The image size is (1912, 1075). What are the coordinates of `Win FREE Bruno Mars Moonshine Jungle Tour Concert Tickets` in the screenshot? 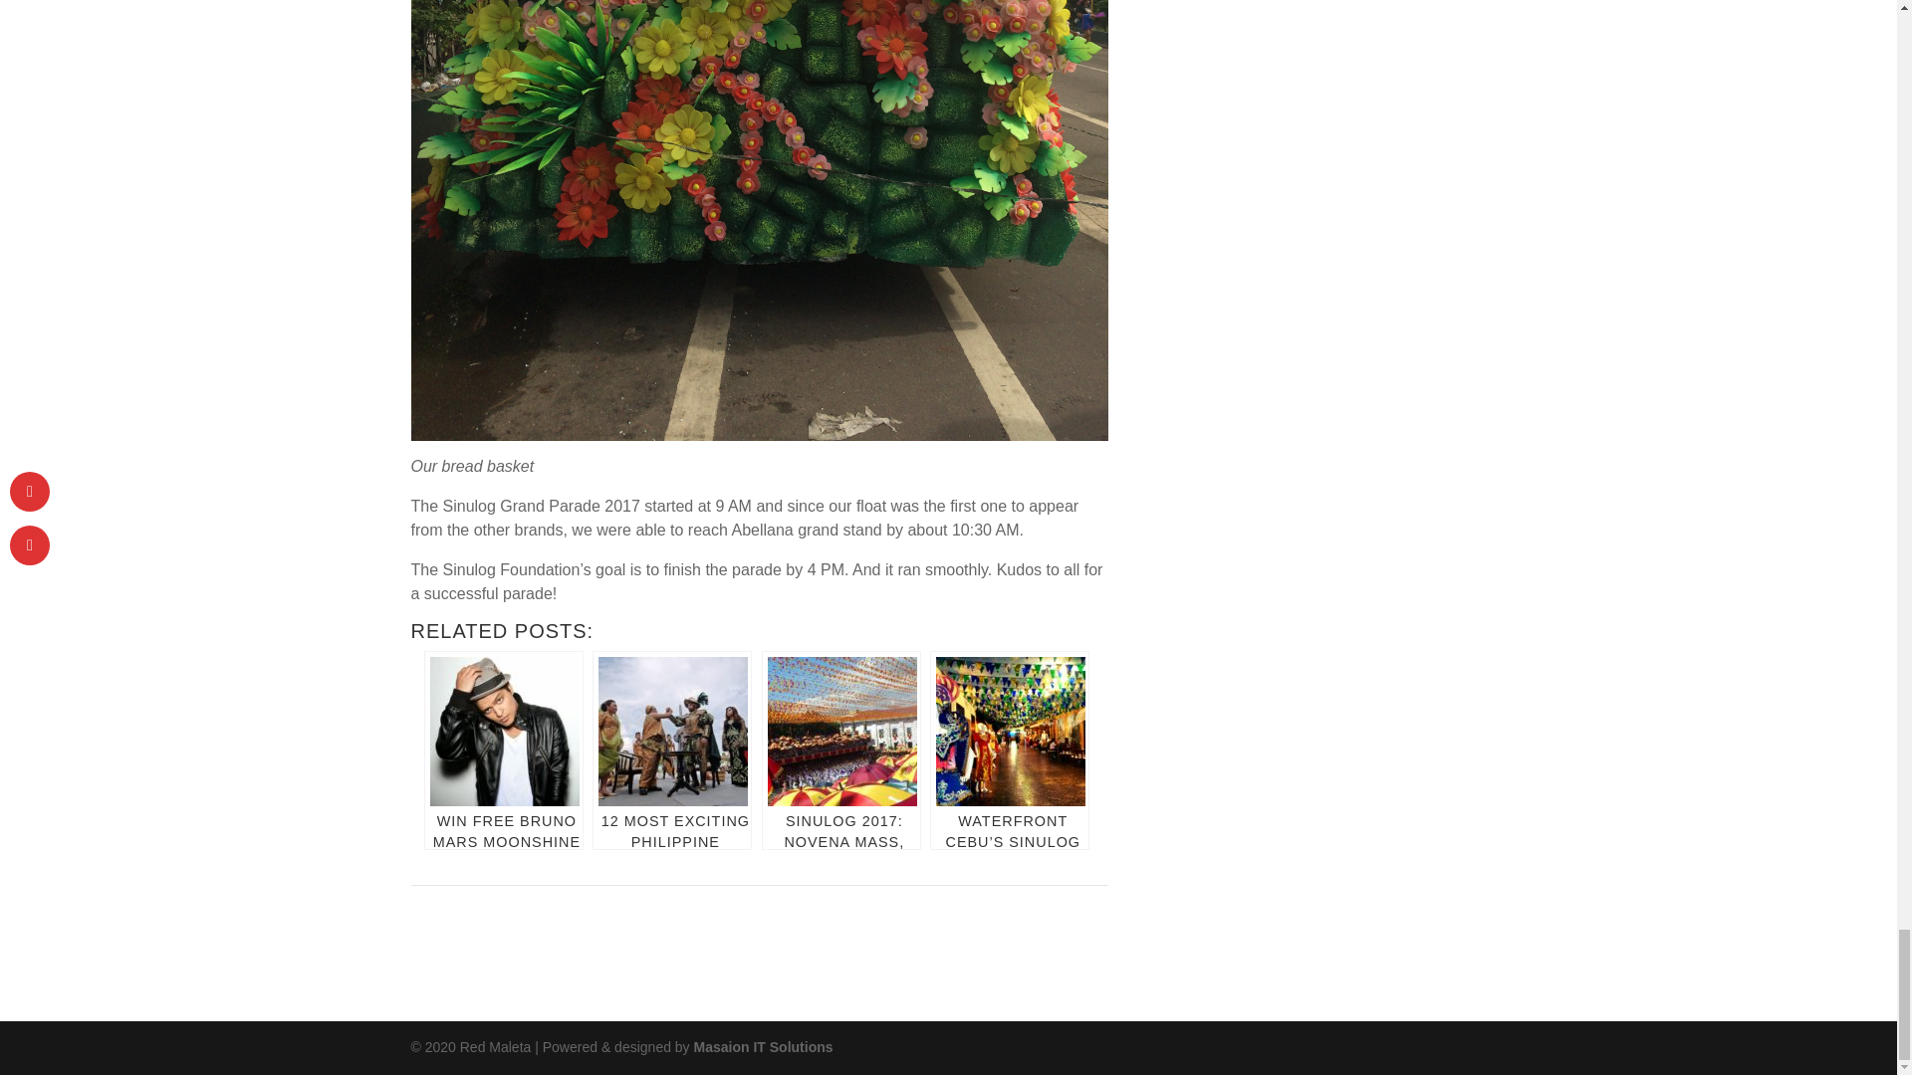 It's located at (504, 751).